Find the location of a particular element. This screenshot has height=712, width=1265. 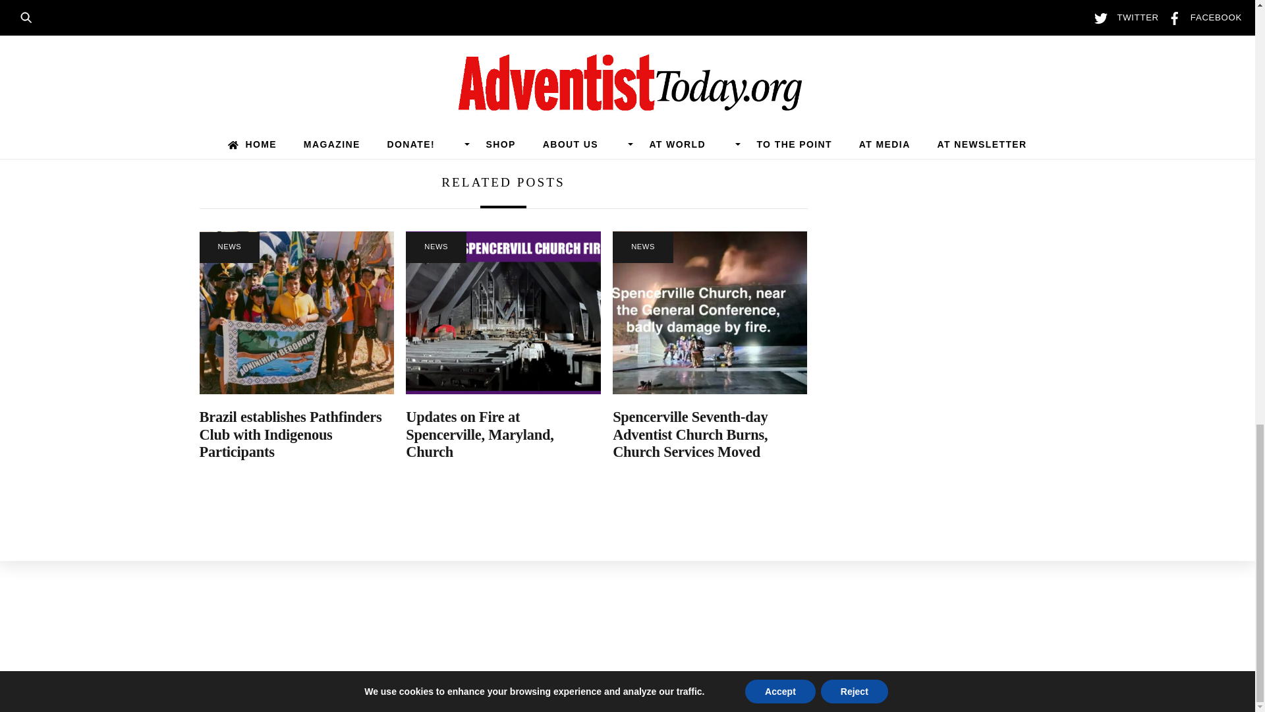

The Trial, Part 1 is located at coordinates (341, 112).